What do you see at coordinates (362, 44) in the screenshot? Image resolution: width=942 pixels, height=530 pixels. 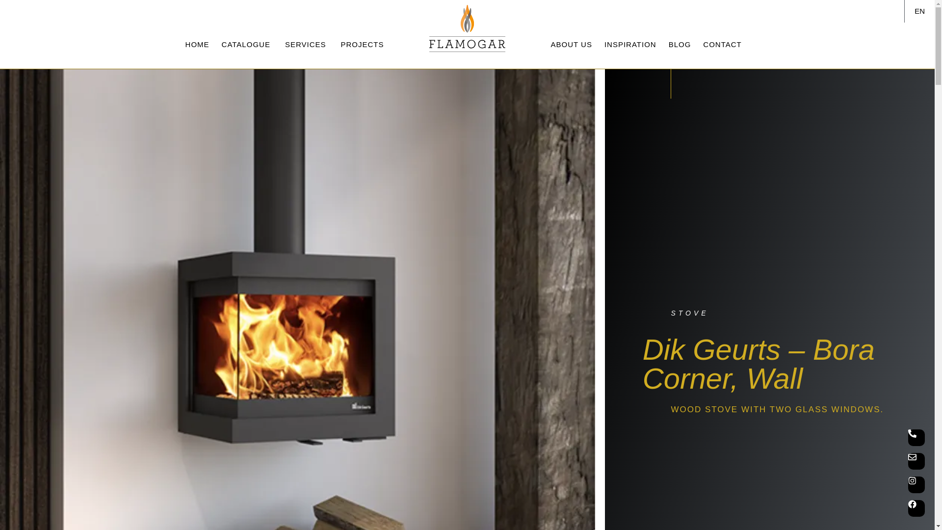 I see `PROJECTS` at bounding box center [362, 44].